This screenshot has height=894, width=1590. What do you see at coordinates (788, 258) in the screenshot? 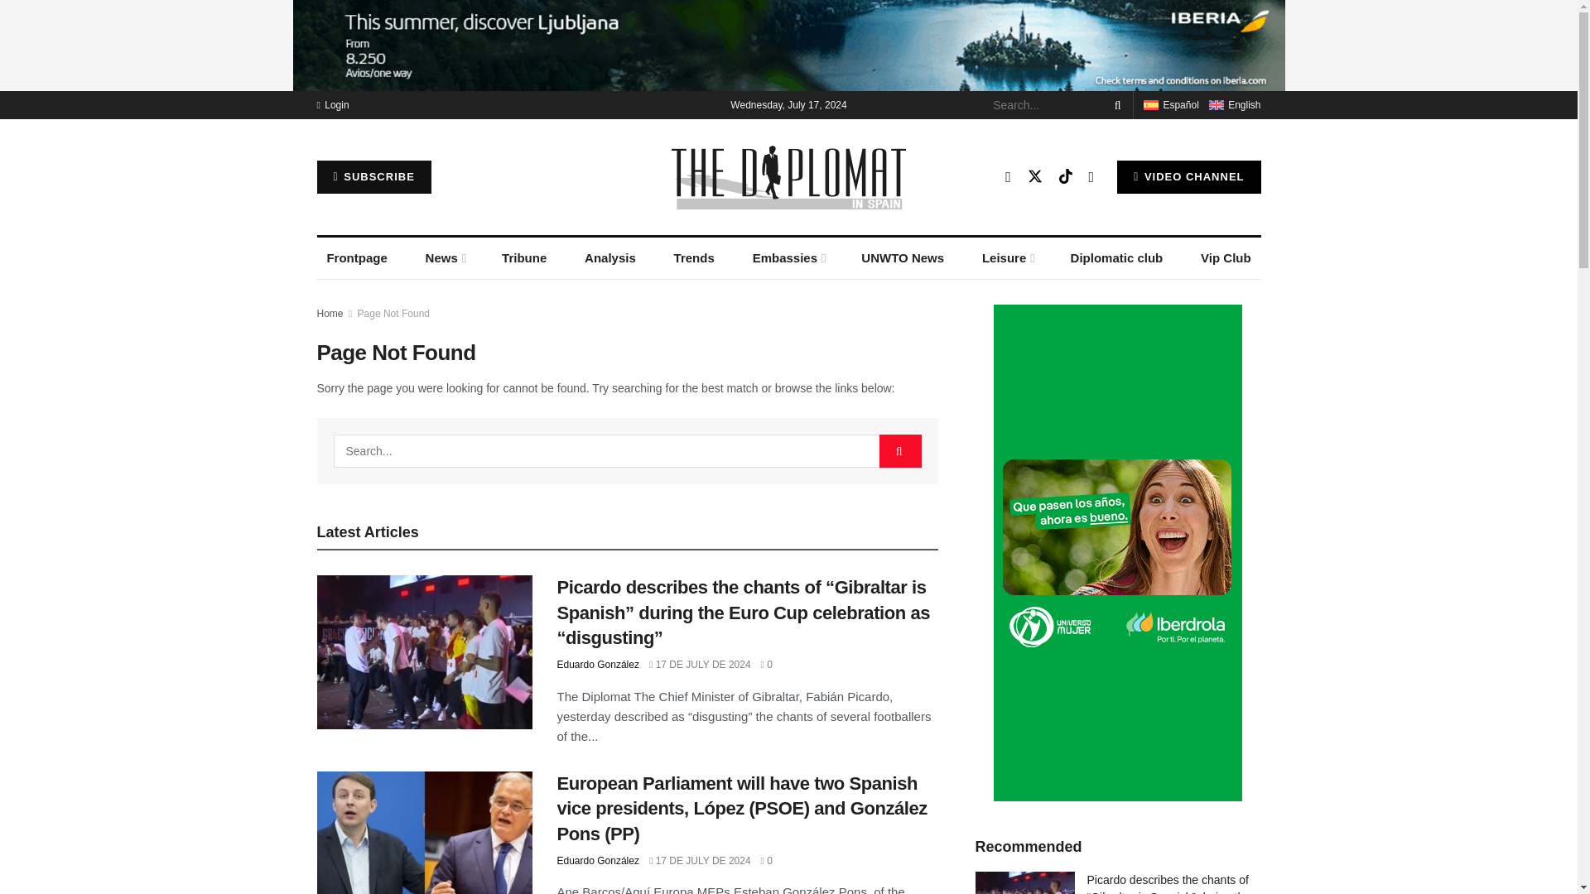
I see `Embassies` at bounding box center [788, 258].